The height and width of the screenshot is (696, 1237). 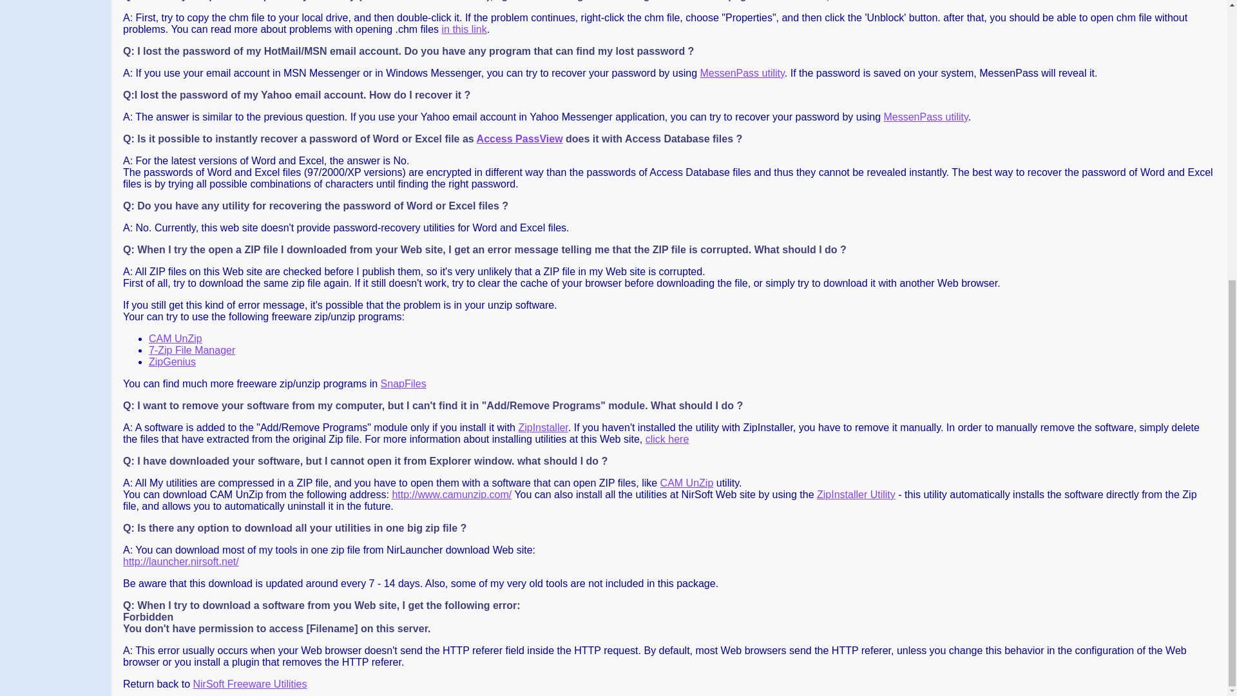 I want to click on CAM UnZip, so click(x=687, y=483).